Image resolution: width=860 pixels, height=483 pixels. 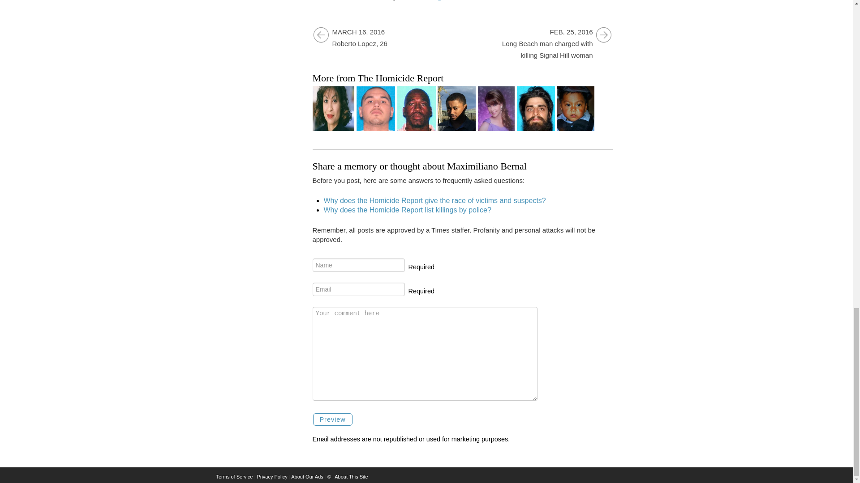 What do you see at coordinates (351, 477) in the screenshot?
I see `About This Site` at bounding box center [351, 477].